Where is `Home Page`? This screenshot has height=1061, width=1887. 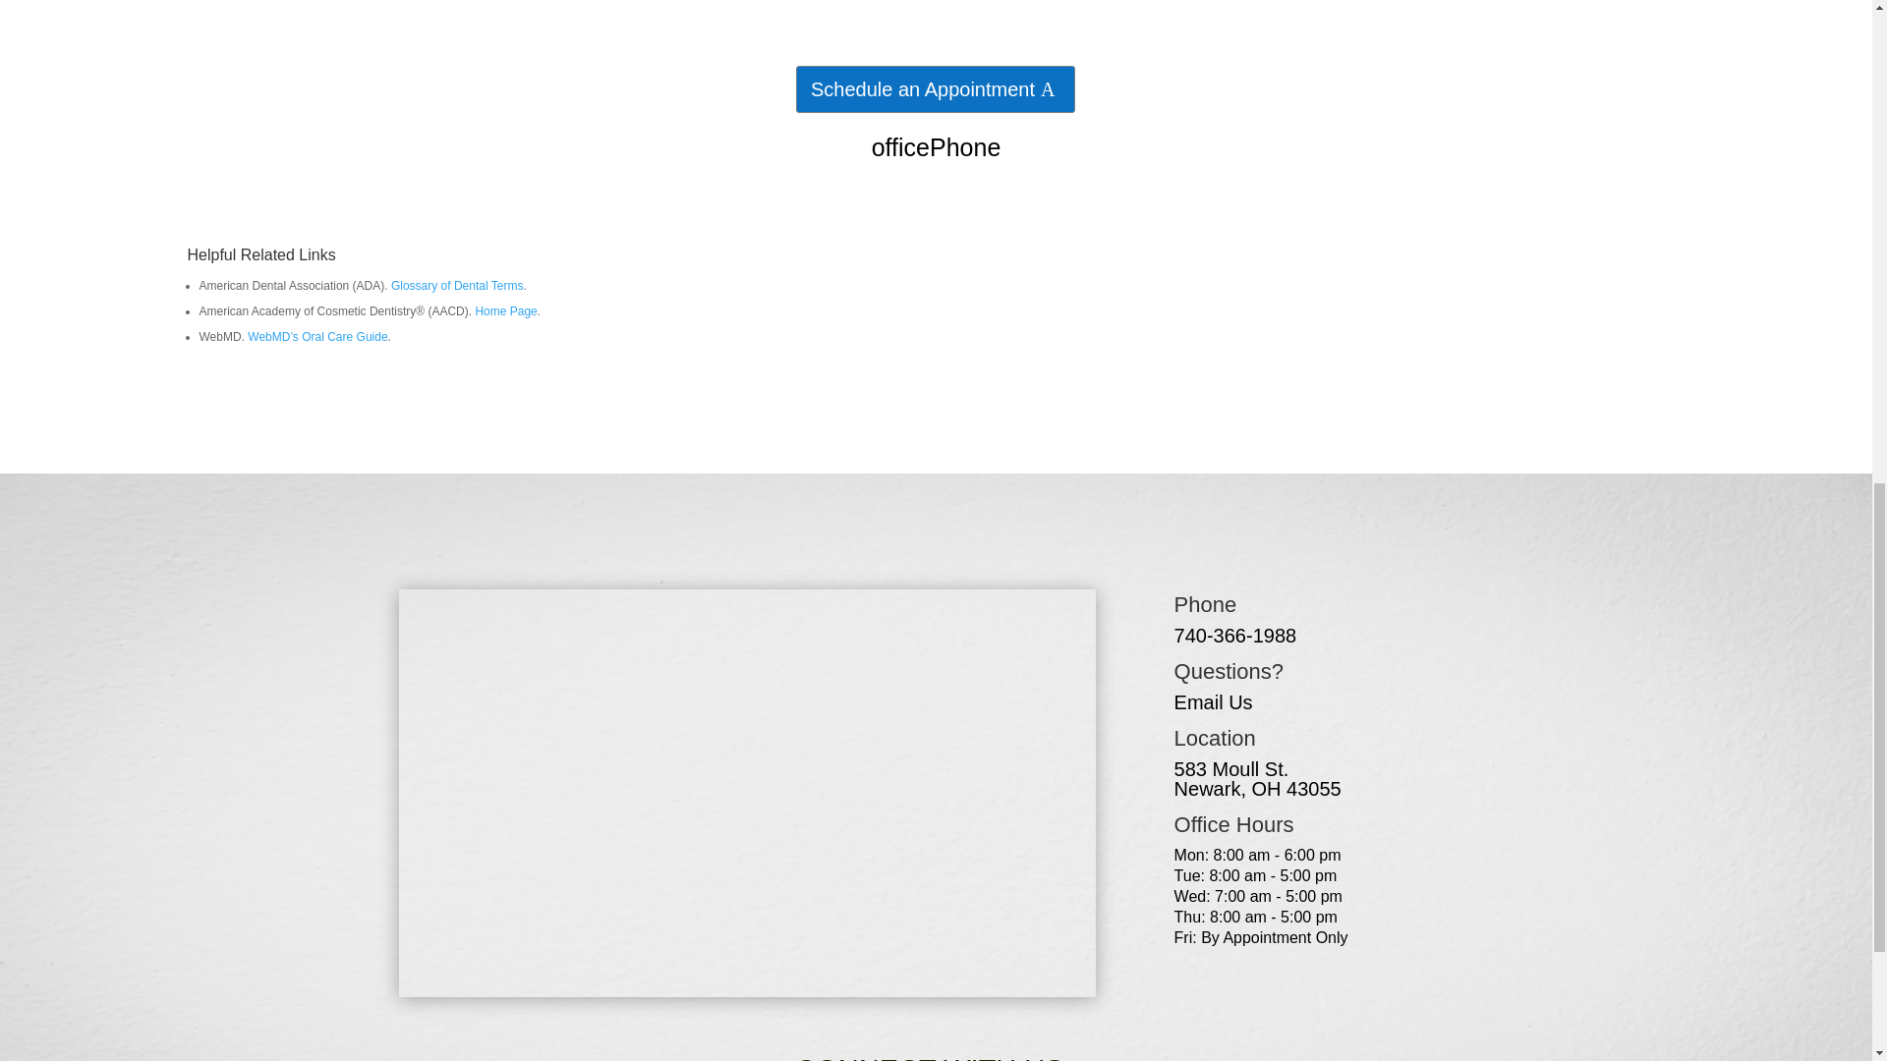
Home Page is located at coordinates (505, 310).